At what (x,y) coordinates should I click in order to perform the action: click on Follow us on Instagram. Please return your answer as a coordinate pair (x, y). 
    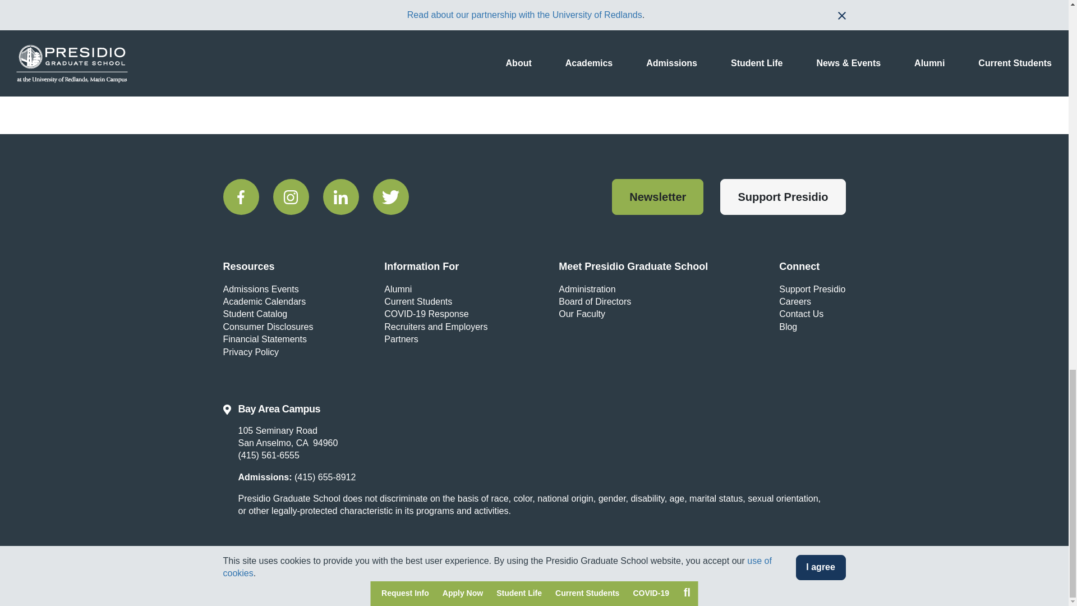
    Looking at the image, I should click on (290, 196).